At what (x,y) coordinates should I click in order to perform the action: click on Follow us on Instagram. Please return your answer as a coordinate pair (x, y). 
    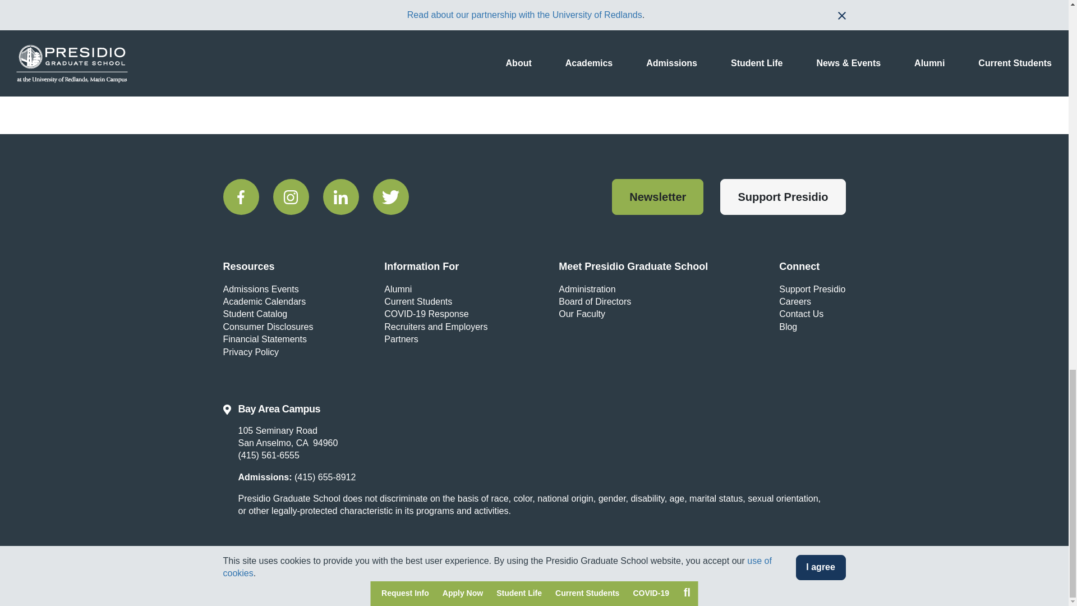
    Looking at the image, I should click on (290, 196).